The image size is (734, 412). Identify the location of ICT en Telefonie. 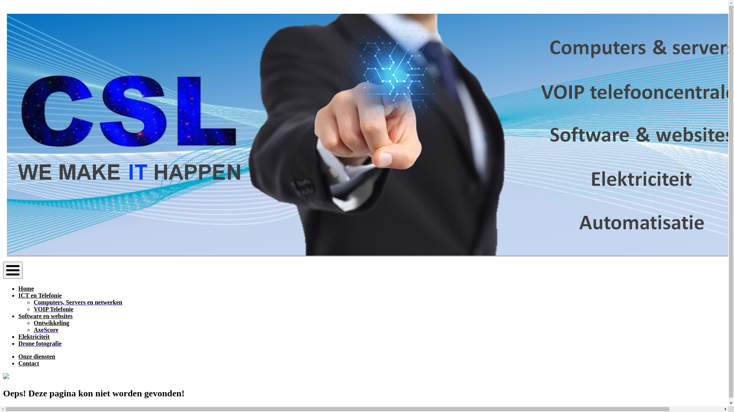
(40, 295).